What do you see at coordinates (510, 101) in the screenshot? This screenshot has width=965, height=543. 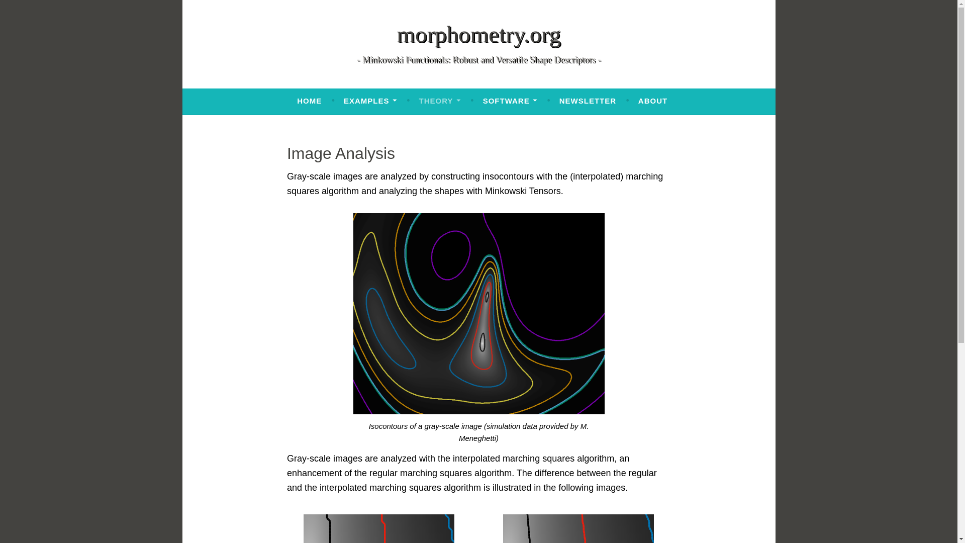 I see `SOFTWARE` at bounding box center [510, 101].